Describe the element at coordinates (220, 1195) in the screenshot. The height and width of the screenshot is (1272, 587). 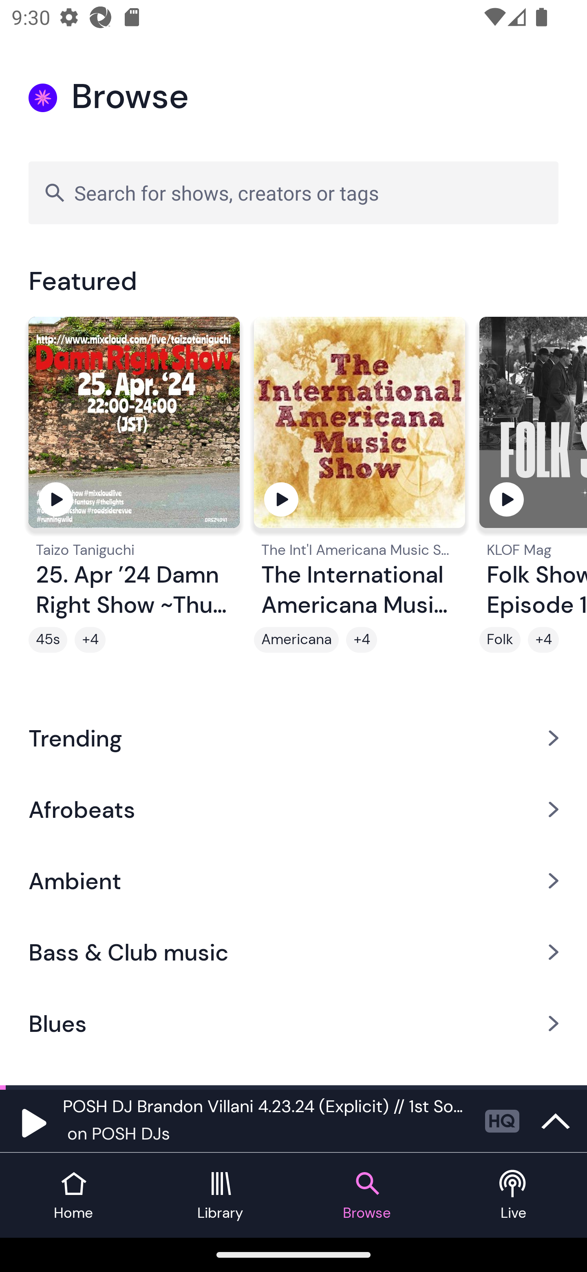
I see `Library tab Library` at that location.